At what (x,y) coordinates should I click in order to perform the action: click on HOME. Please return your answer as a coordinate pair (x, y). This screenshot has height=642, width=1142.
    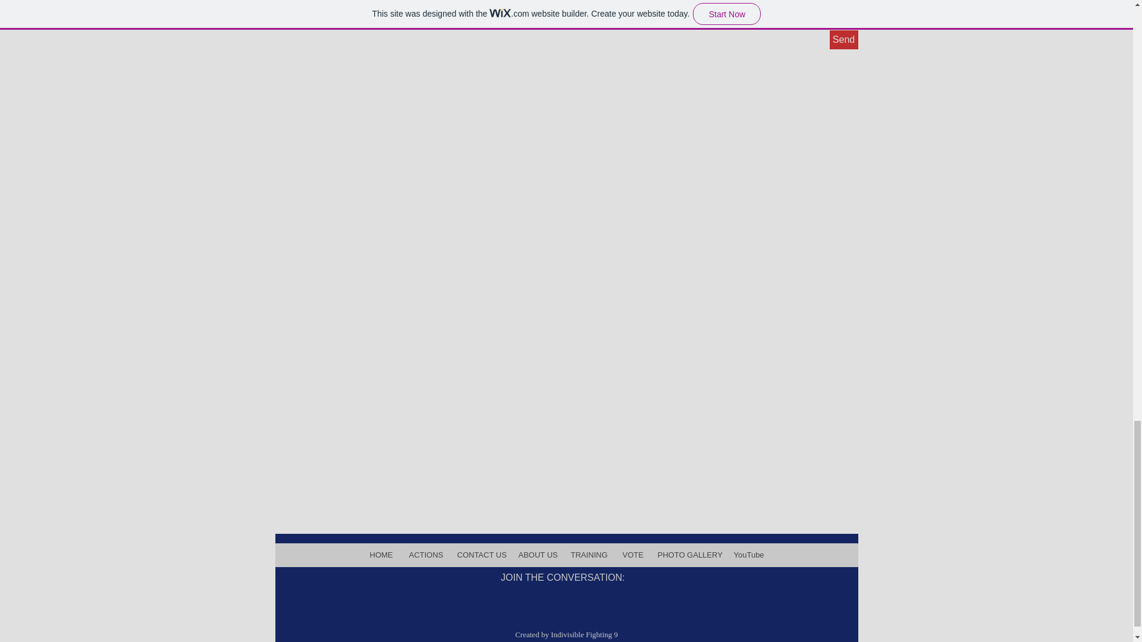
    Looking at the image, I should click on (381, 555).